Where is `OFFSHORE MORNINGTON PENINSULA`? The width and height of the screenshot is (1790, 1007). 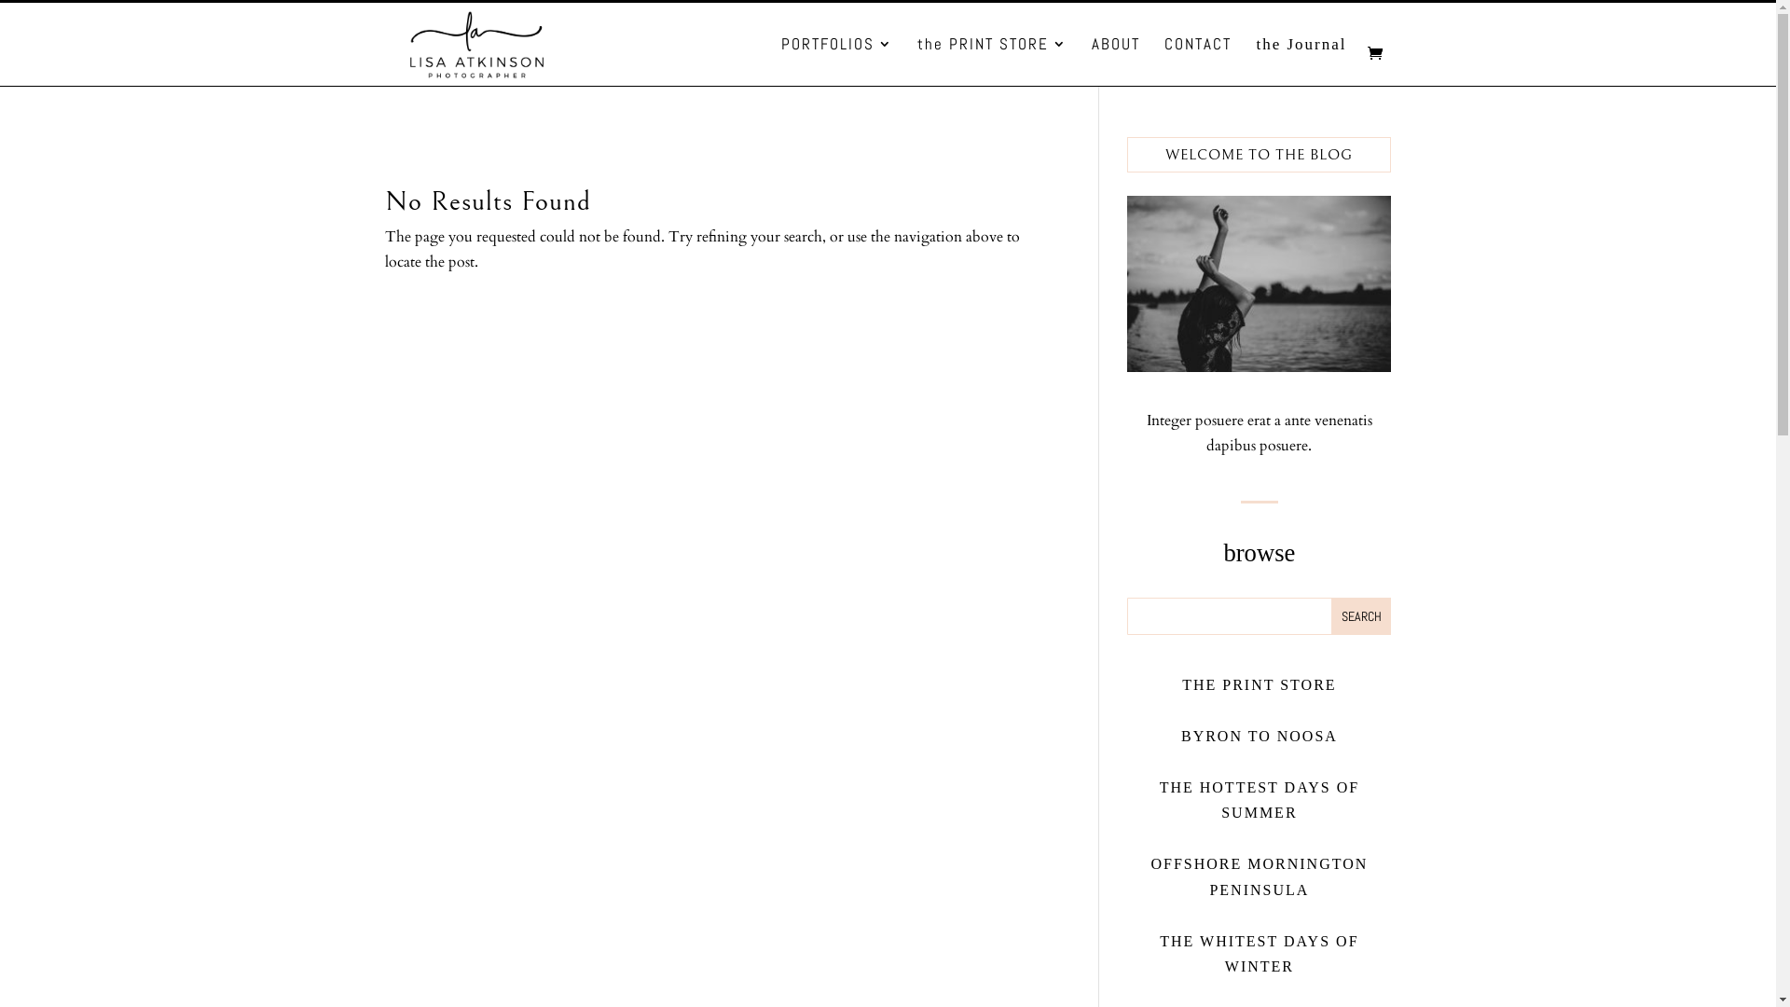
OFFSHORE MORNINGTON PENINSULA is located at coordinates (1259, 876).